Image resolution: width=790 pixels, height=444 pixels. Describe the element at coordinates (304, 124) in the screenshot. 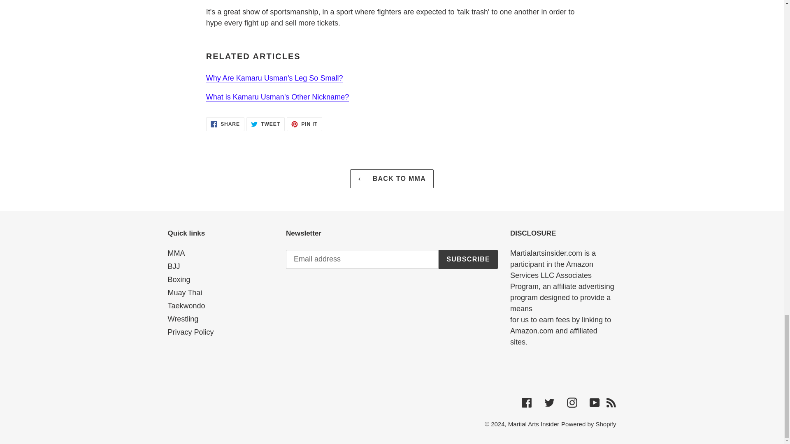

I see `MMA` at that location.